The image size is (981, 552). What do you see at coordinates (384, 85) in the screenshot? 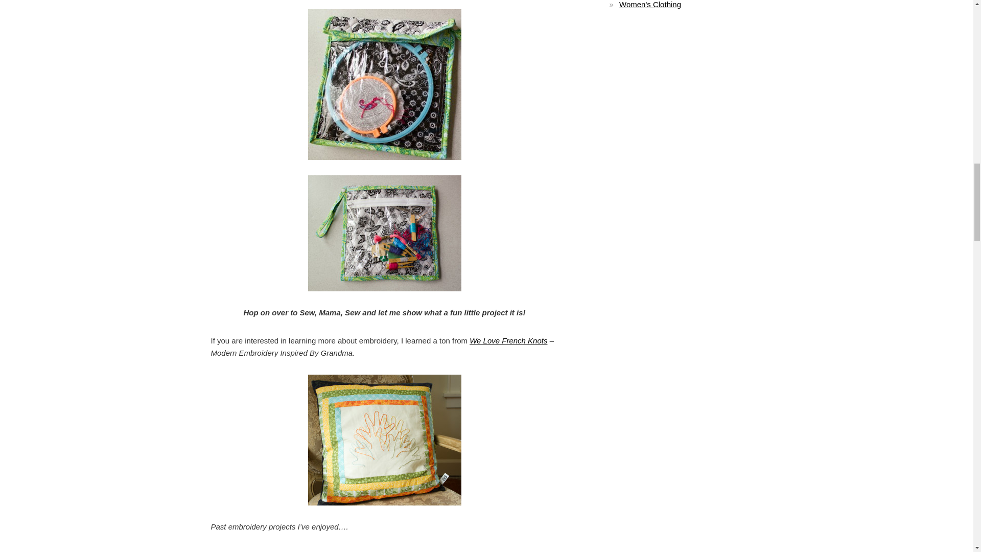
I see `indoor-snap` at bounding box center [384, 85].